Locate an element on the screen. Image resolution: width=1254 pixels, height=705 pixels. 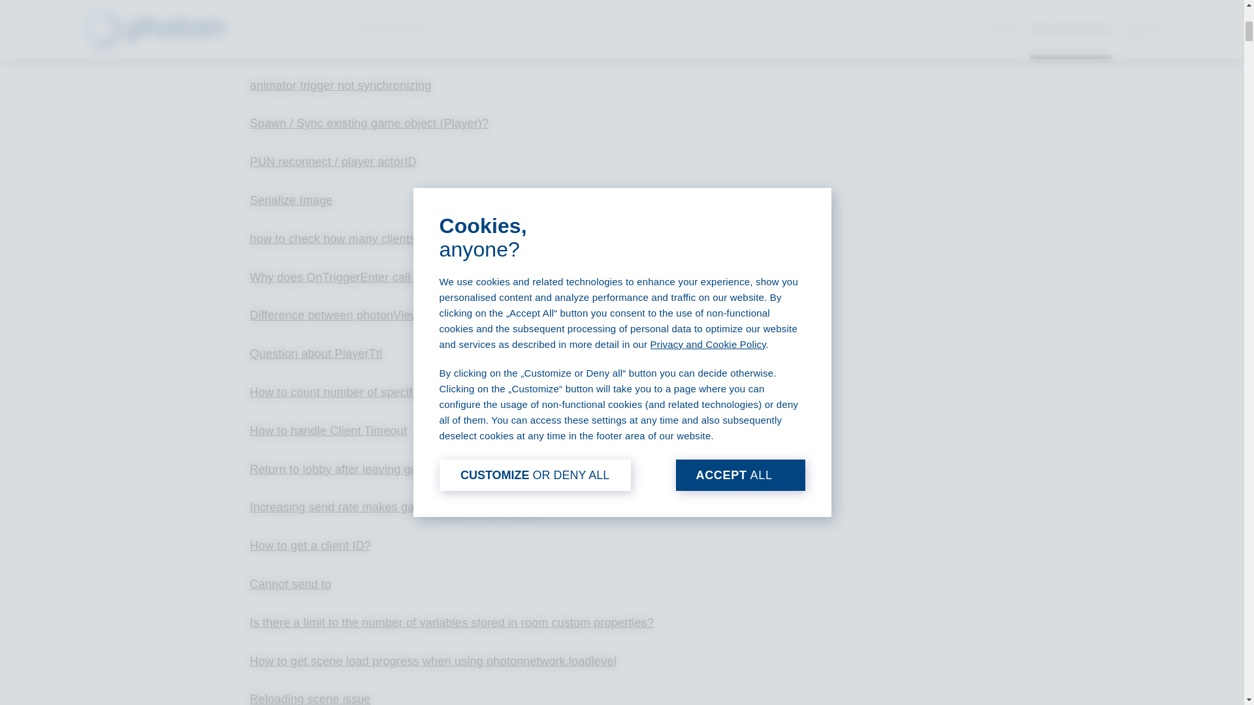
Serialize Image is located at coordinates (291, 200).